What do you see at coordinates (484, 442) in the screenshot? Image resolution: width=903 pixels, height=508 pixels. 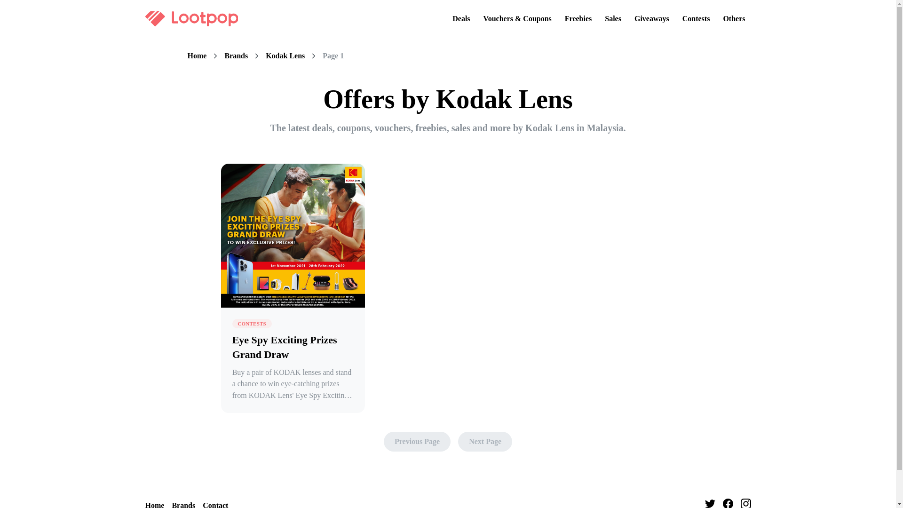 I see `Next Page` at bounding box center [484, 442].